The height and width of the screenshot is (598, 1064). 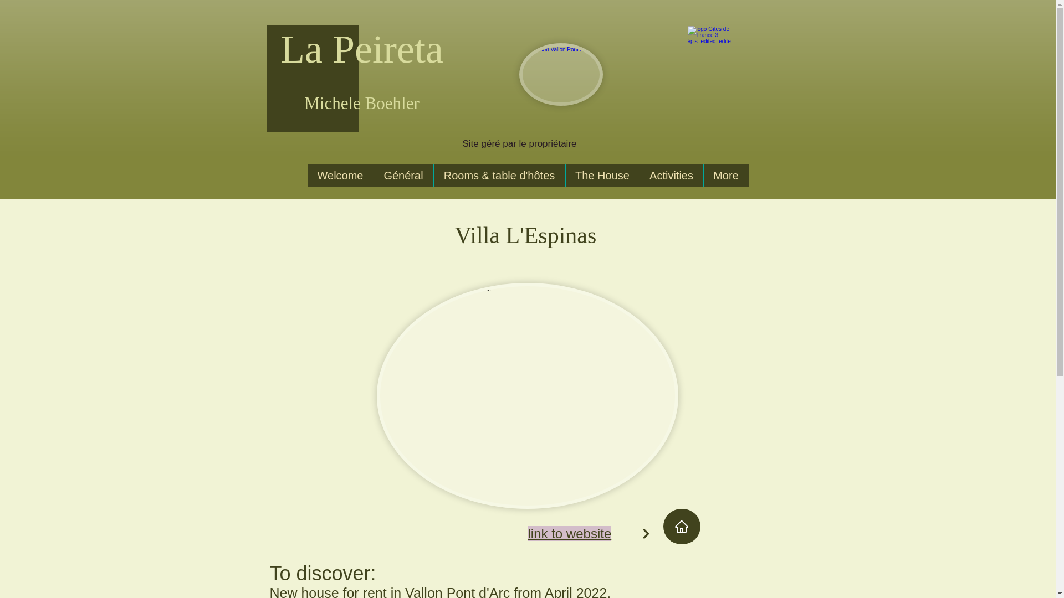 What do you see at coordinates (569, 534) in the screenshot?
I see `link to website` at bounding box center [569, 534].